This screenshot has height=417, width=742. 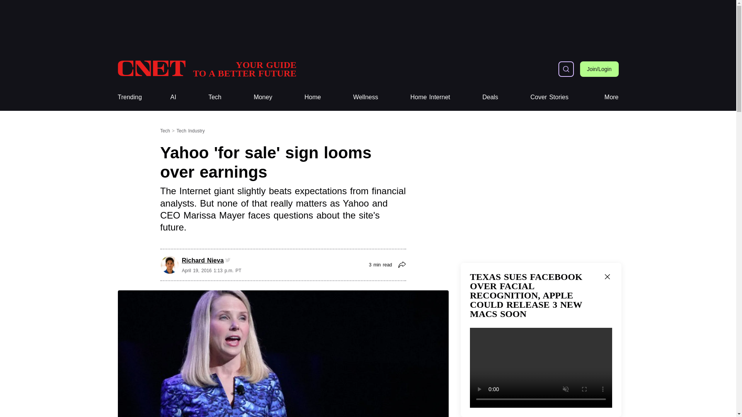 I want to click on Money, so click(x=263, y=97).